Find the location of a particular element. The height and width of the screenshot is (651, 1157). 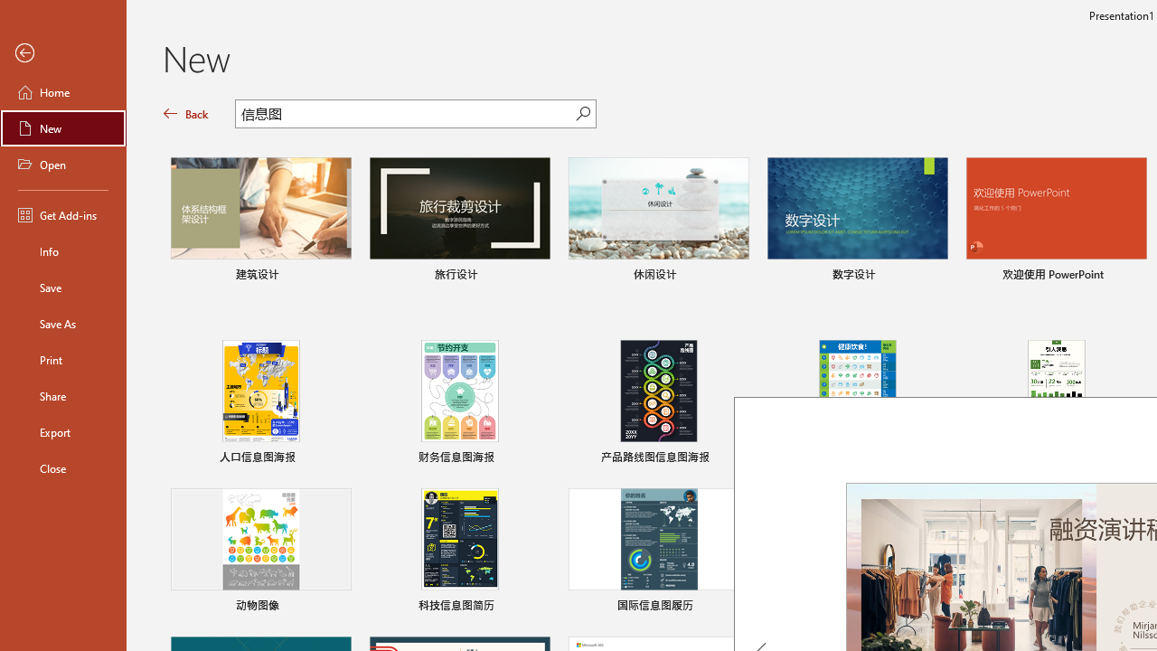

Back is located at coordinates (186, 114).